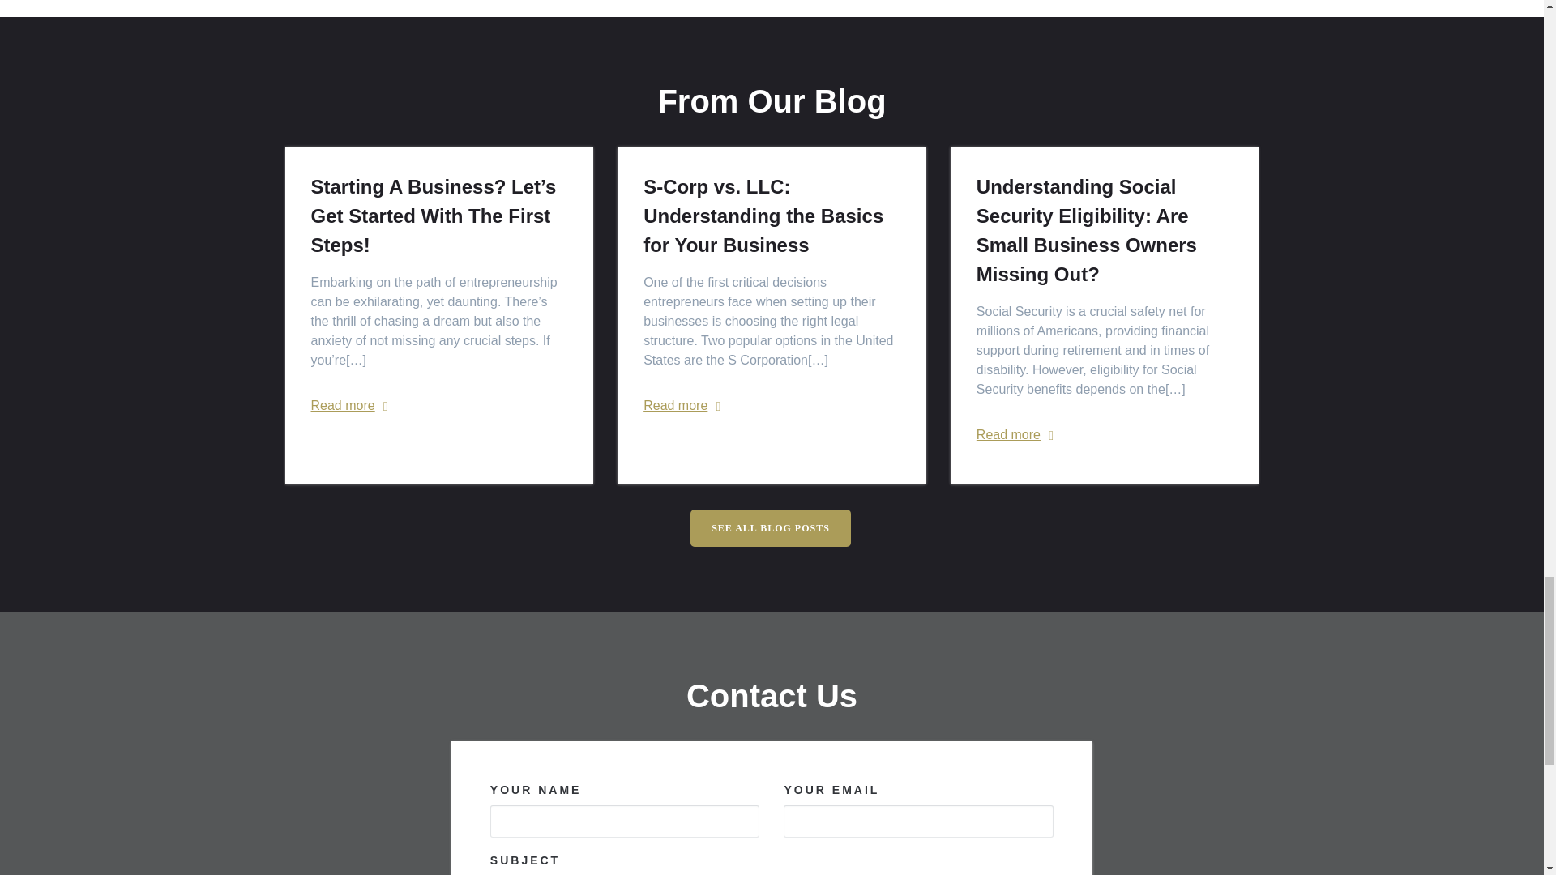 This screenshot has width=1556, height=875. What do you see at coordinates (1008, 434) in the screenshot?
I see `Read more` at bounding box center [1008, 434].